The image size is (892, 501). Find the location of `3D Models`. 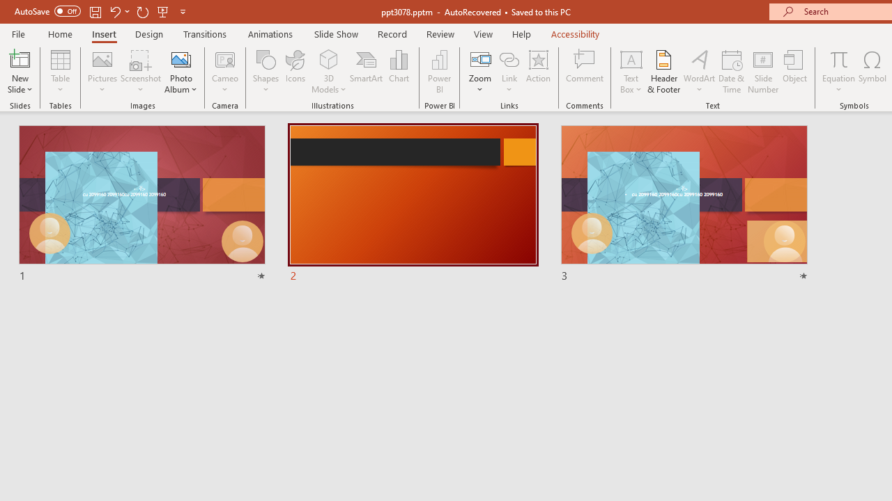

3D Models is located at coordinates (329, 58).